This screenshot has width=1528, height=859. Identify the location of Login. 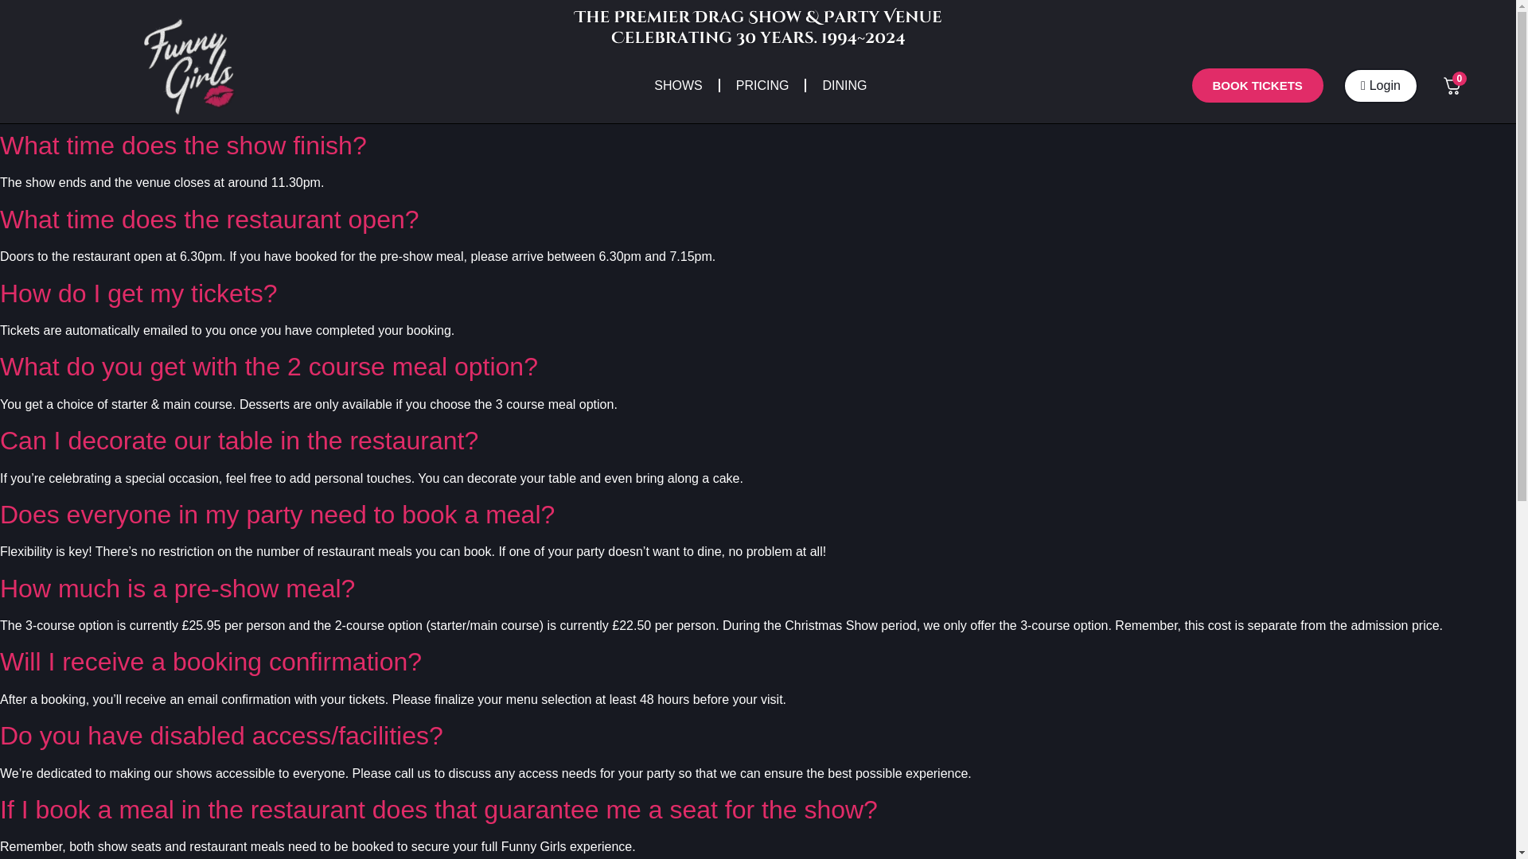
(1380, 86).